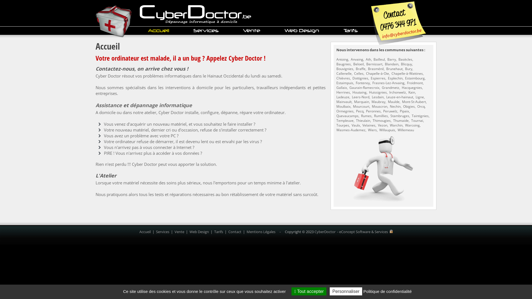 Image resolution: width=532 pixels, height=299 pixels. I want to click on Beloeil, so click(359, 64).